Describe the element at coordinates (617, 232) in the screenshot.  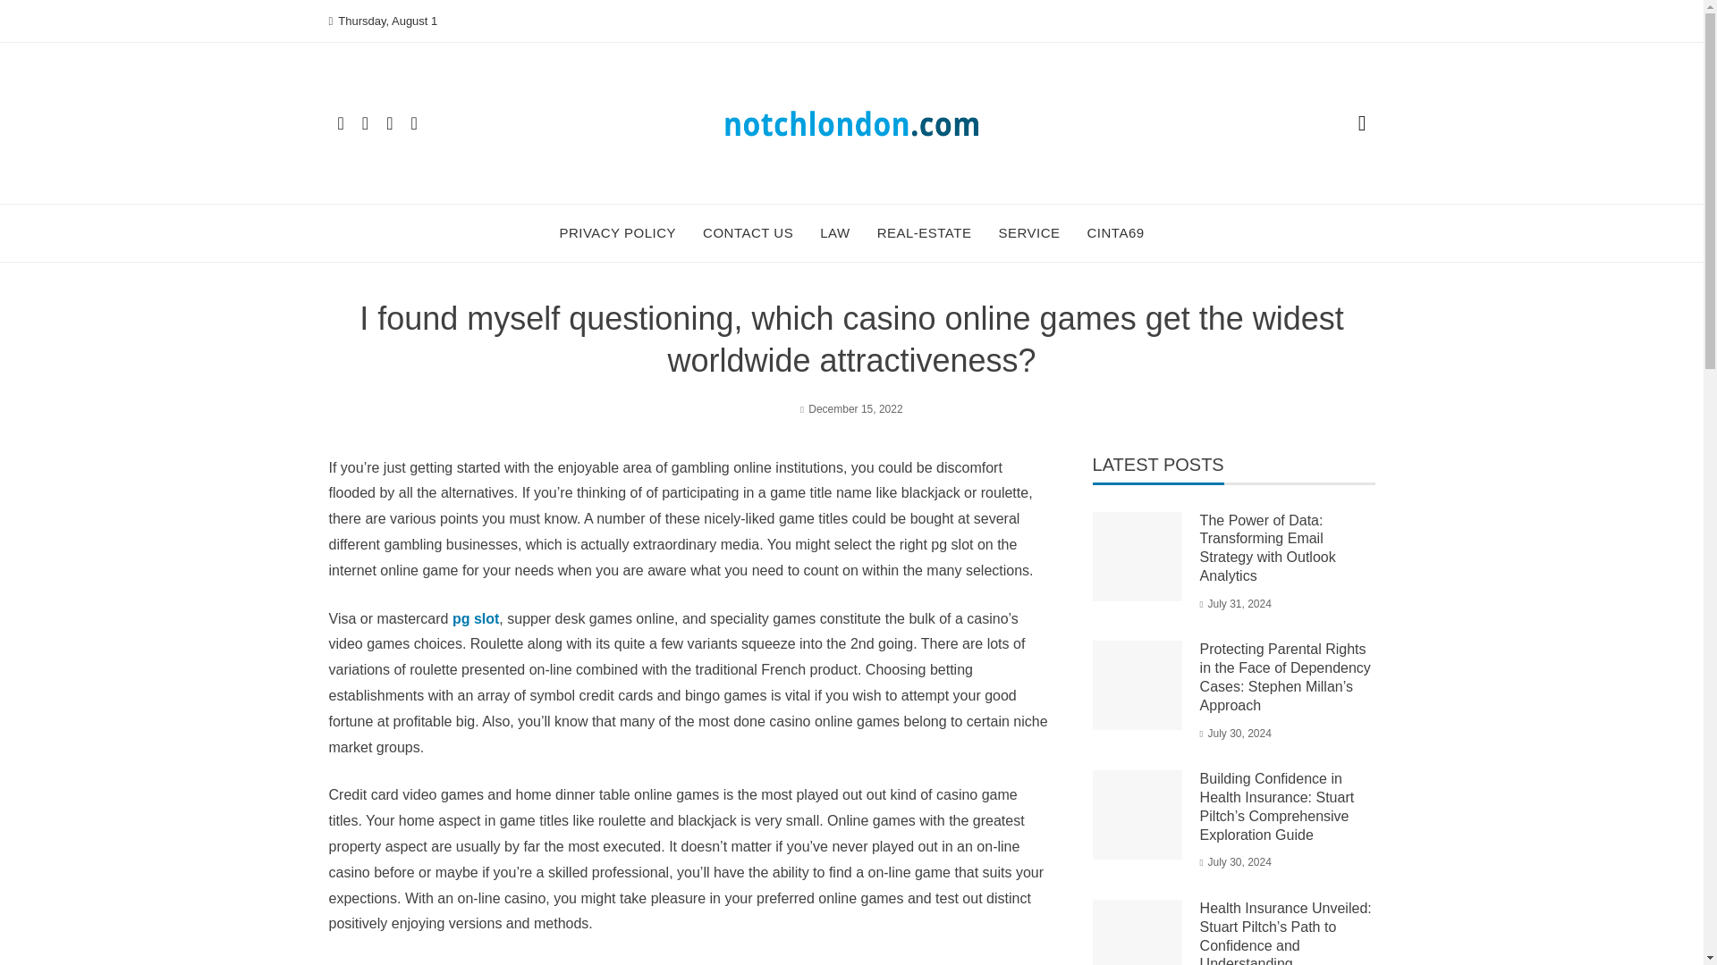
I see `PRIVACY POLICY` at that location.